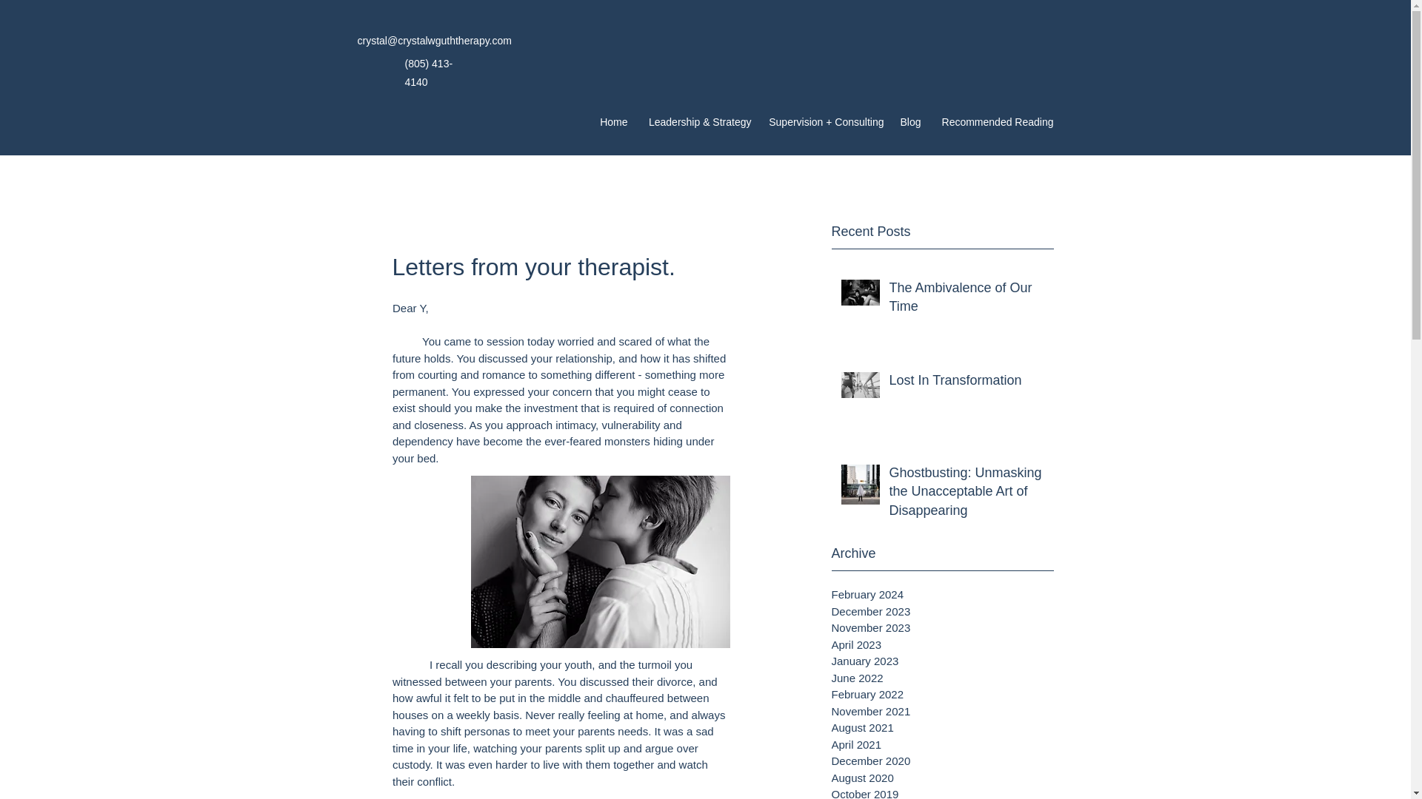  What do you see at coordinates (966, 383) in the screenshot?
I see `Lost In Transformation` at bounding box center [966, 383].